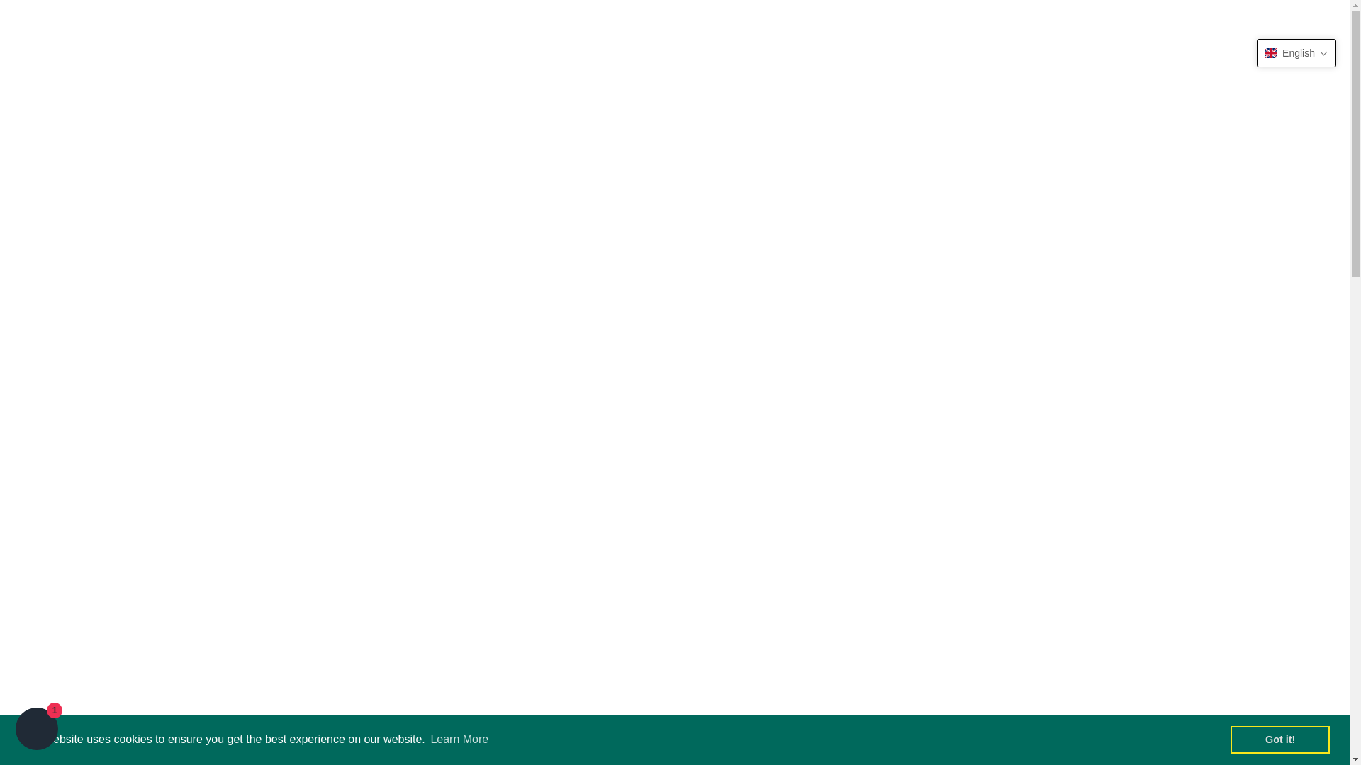 The image size is (1361, 765). I want to click on Go back to Home page, so click(51, 103).